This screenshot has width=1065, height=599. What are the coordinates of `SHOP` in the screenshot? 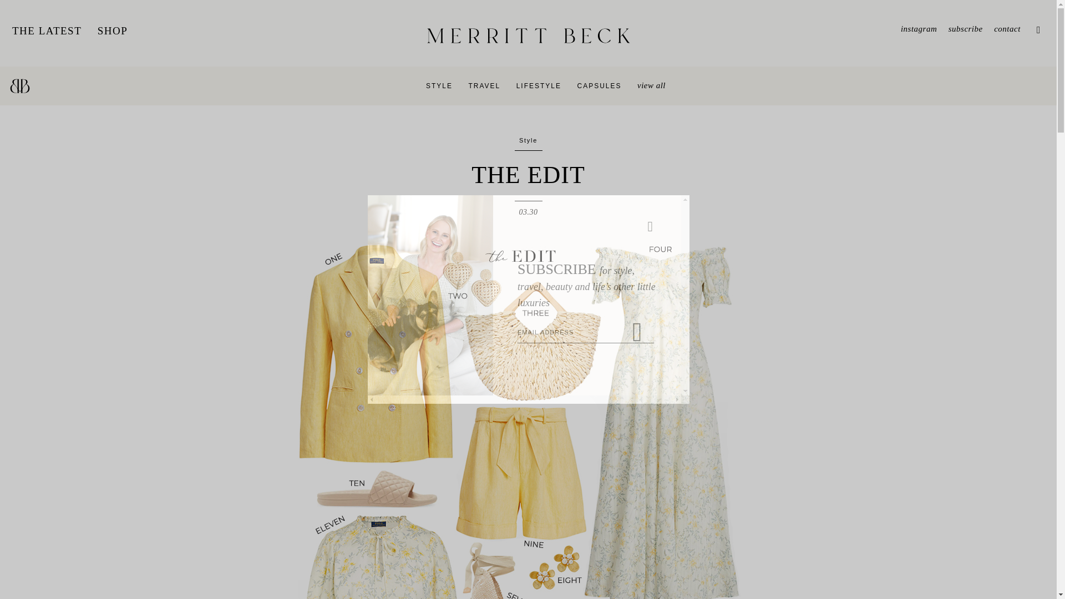 It's located at (113, 31).